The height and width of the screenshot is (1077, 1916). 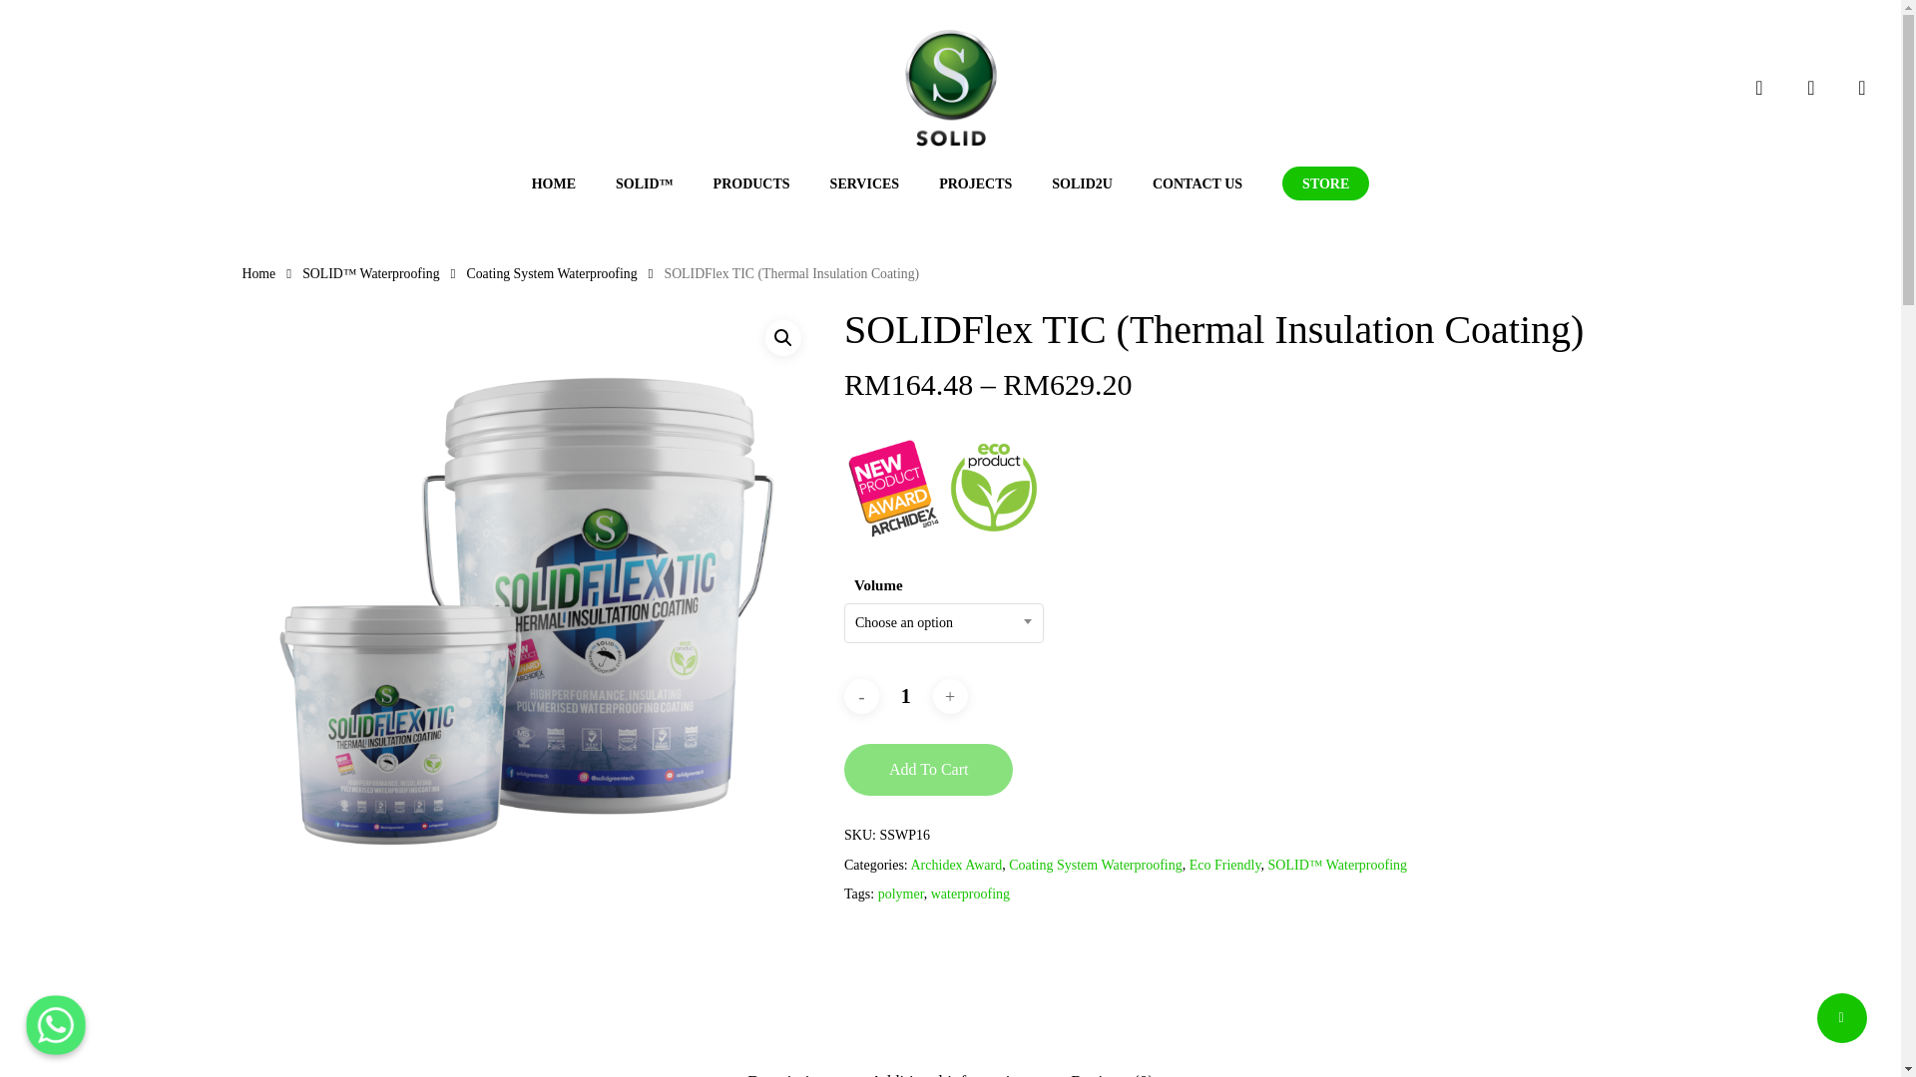 I want to click on Add To Cart, so click(x=928, y=770).